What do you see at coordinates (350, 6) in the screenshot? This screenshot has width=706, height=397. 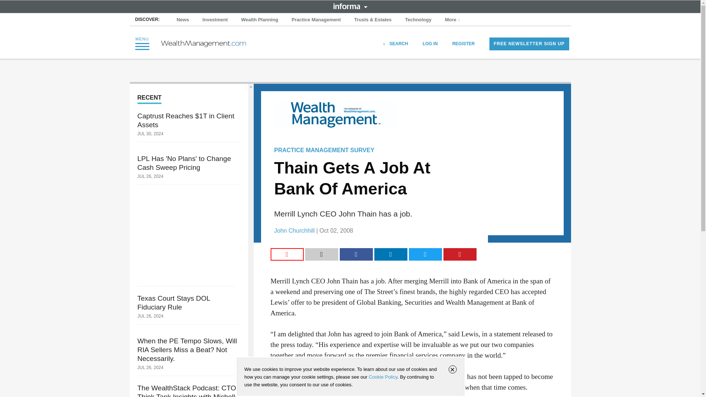 I see `INFORMA` at bounding box center [350, 6].